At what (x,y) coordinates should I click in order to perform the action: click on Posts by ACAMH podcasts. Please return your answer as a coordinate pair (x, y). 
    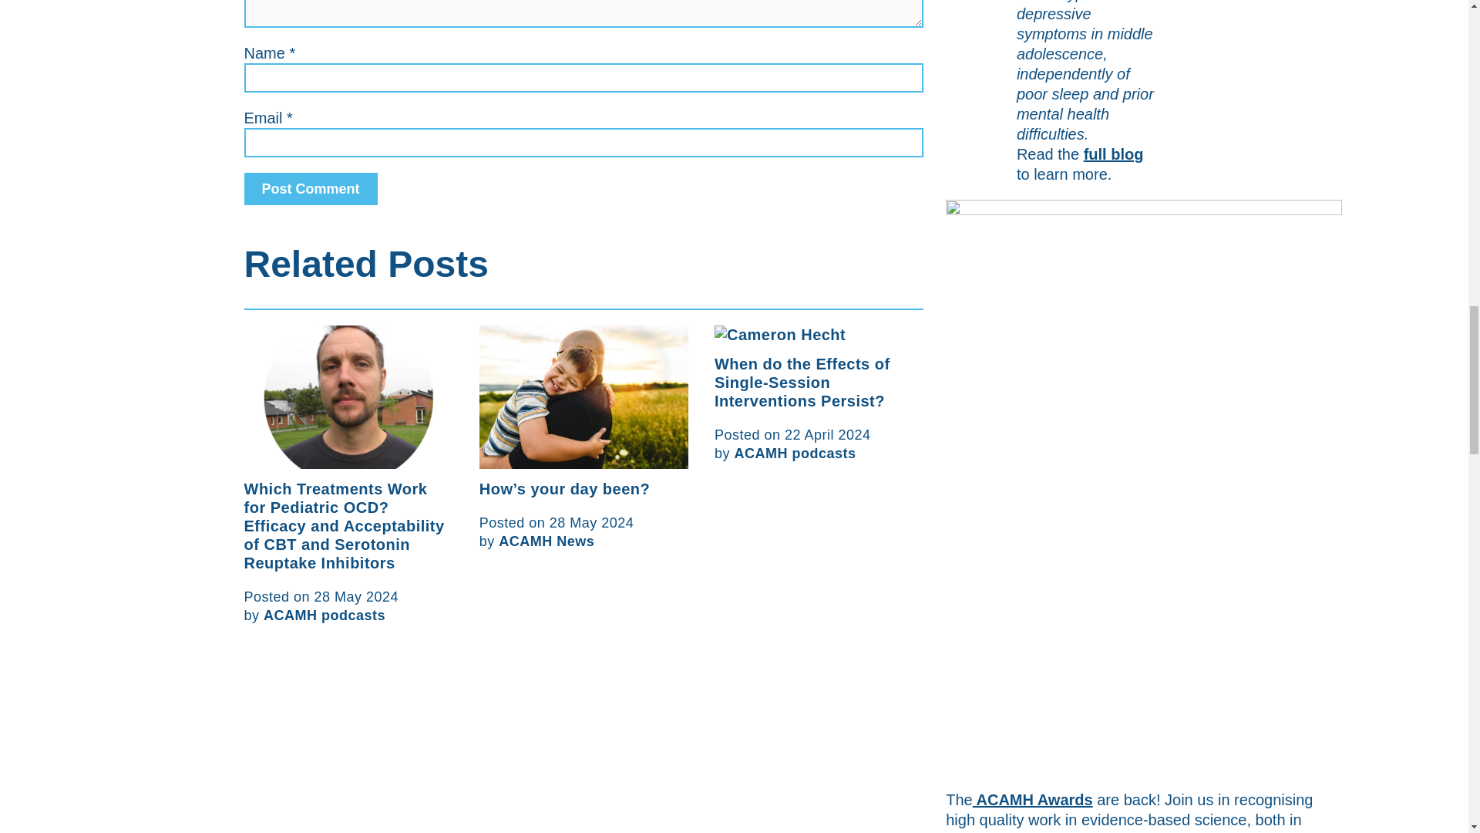
    Looking at the image, I should click on (794, 454).